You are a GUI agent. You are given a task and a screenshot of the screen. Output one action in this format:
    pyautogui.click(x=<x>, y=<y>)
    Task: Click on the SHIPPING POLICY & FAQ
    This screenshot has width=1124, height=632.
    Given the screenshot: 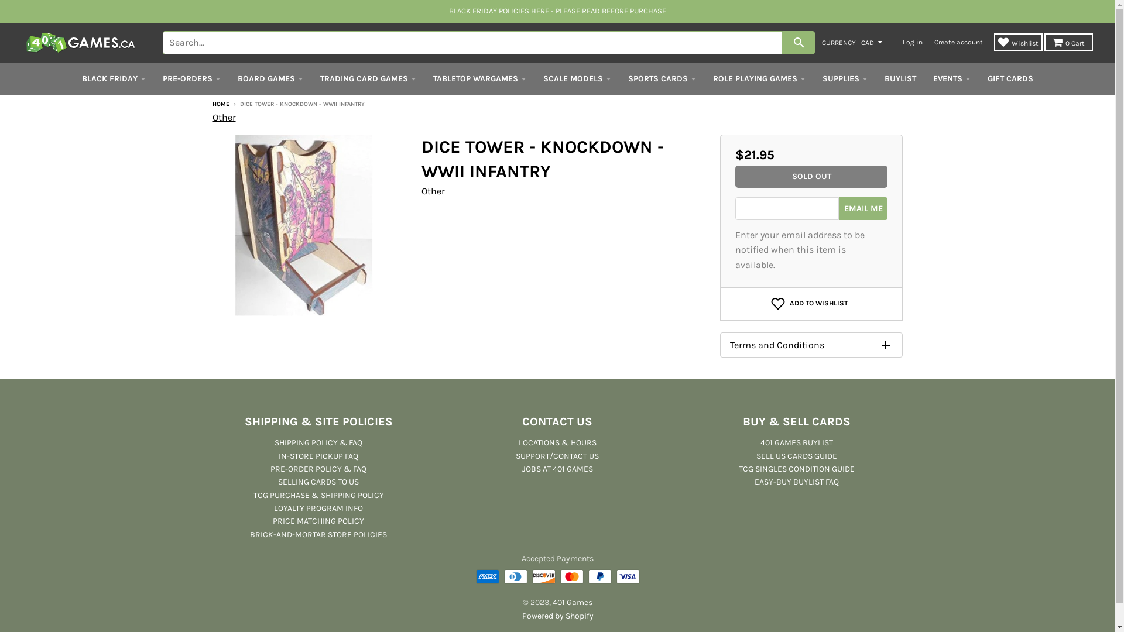 What is the action you would take?
    pyautogui.click(x=318, y=442)
    